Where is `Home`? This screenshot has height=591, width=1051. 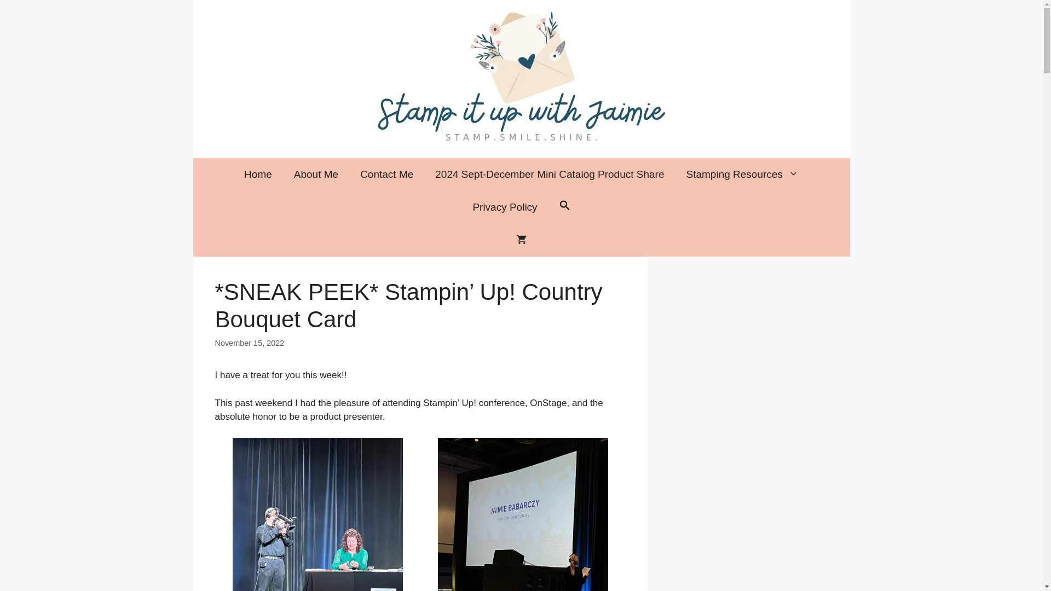
Home is located at coordinates (258, 174).